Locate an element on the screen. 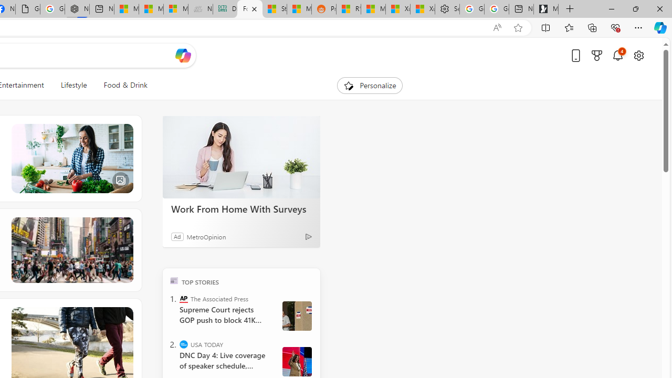 The height and width of the screenshot is (378, 672). Work From Home With Surveys is located at coordinates (241, 157).